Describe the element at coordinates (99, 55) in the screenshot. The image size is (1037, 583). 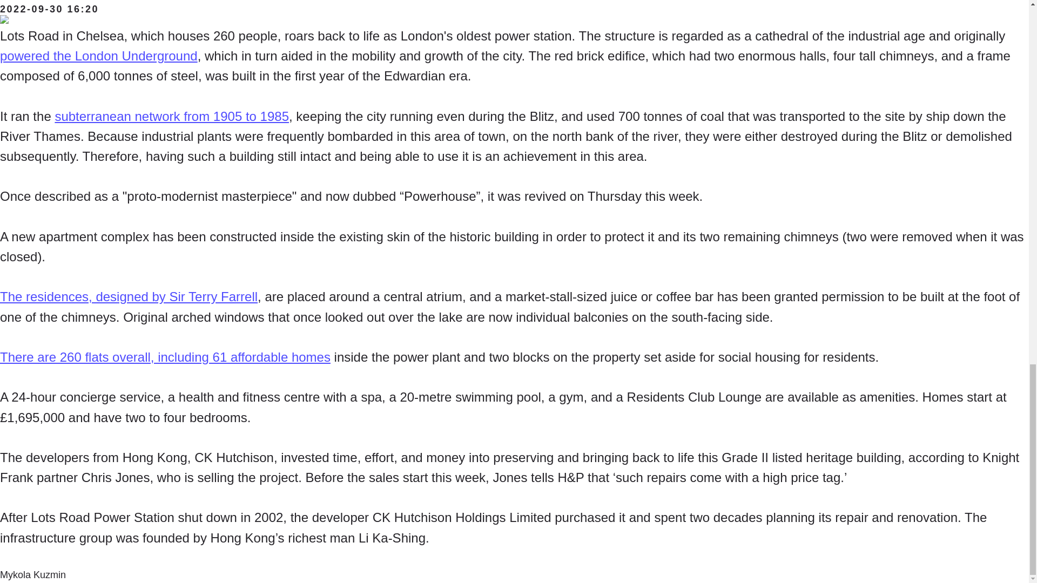
I see `powered the London Underground` at that location.